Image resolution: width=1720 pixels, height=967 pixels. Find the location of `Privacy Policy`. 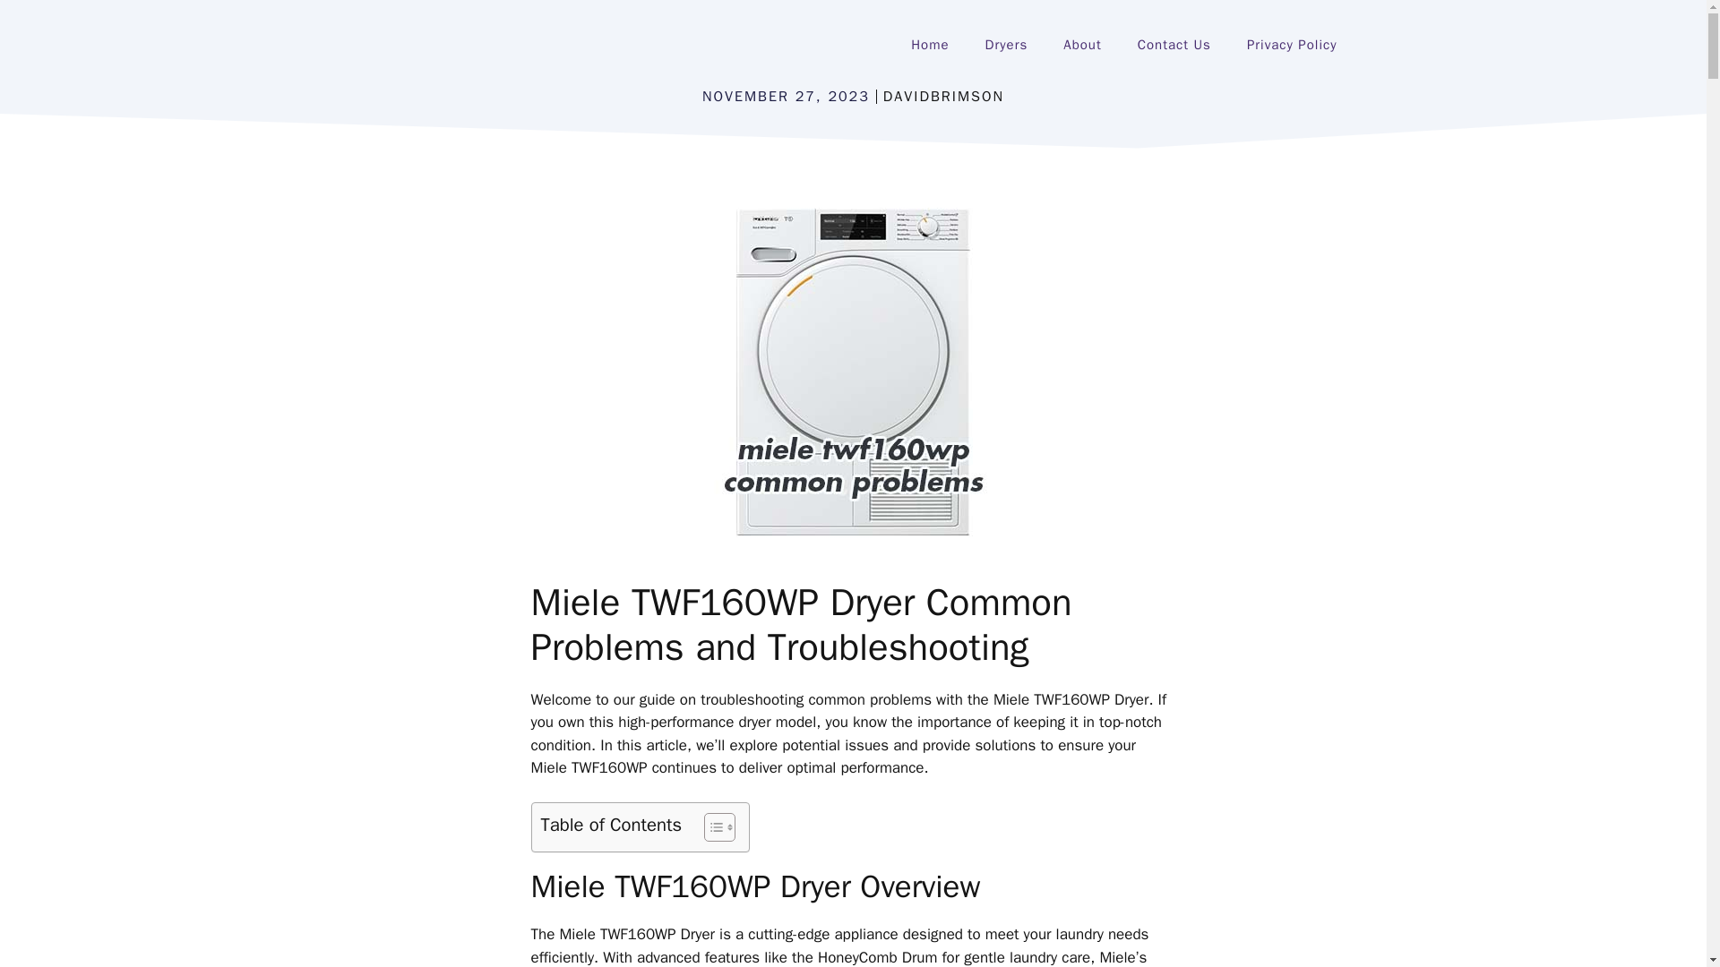

Privacy Policy is located at coordinates (1292, 45).